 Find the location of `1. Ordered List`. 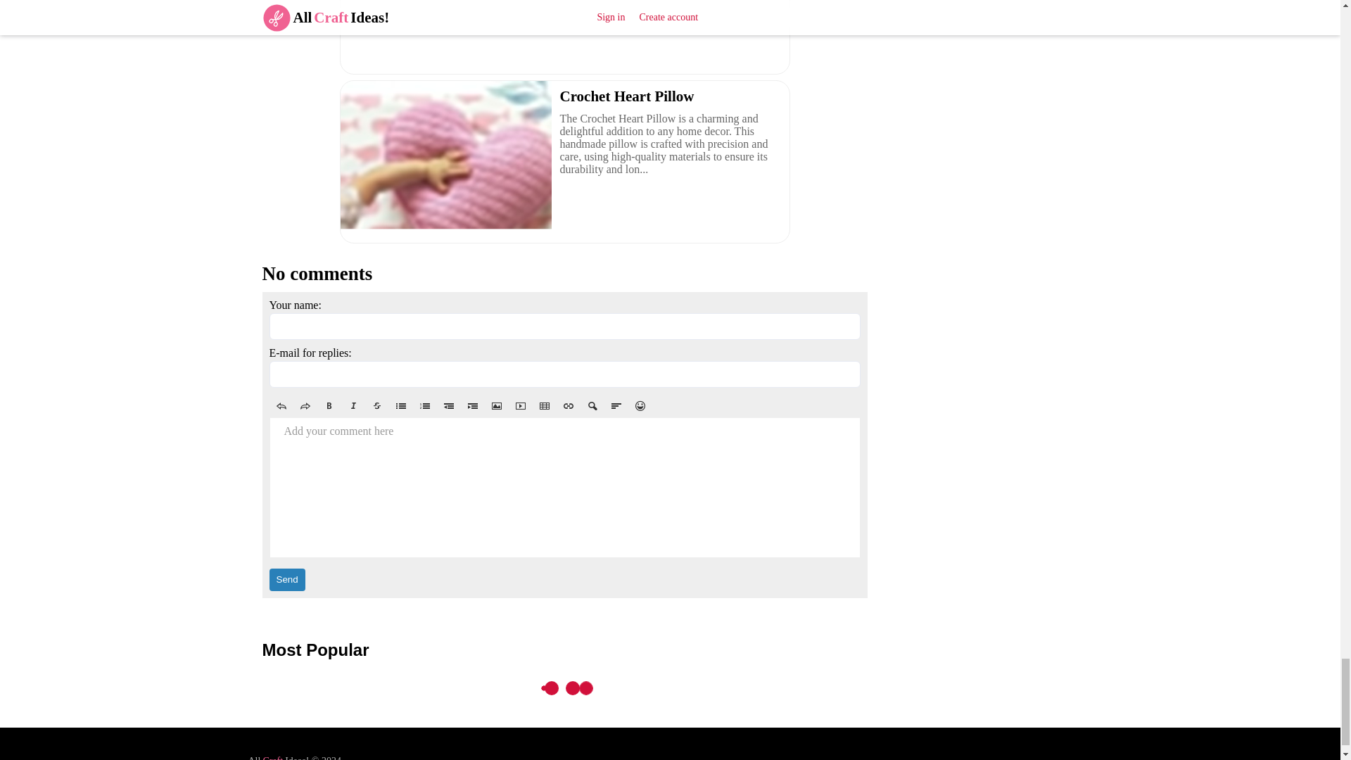

1. Ordered List is located at coordinates (424, 405).